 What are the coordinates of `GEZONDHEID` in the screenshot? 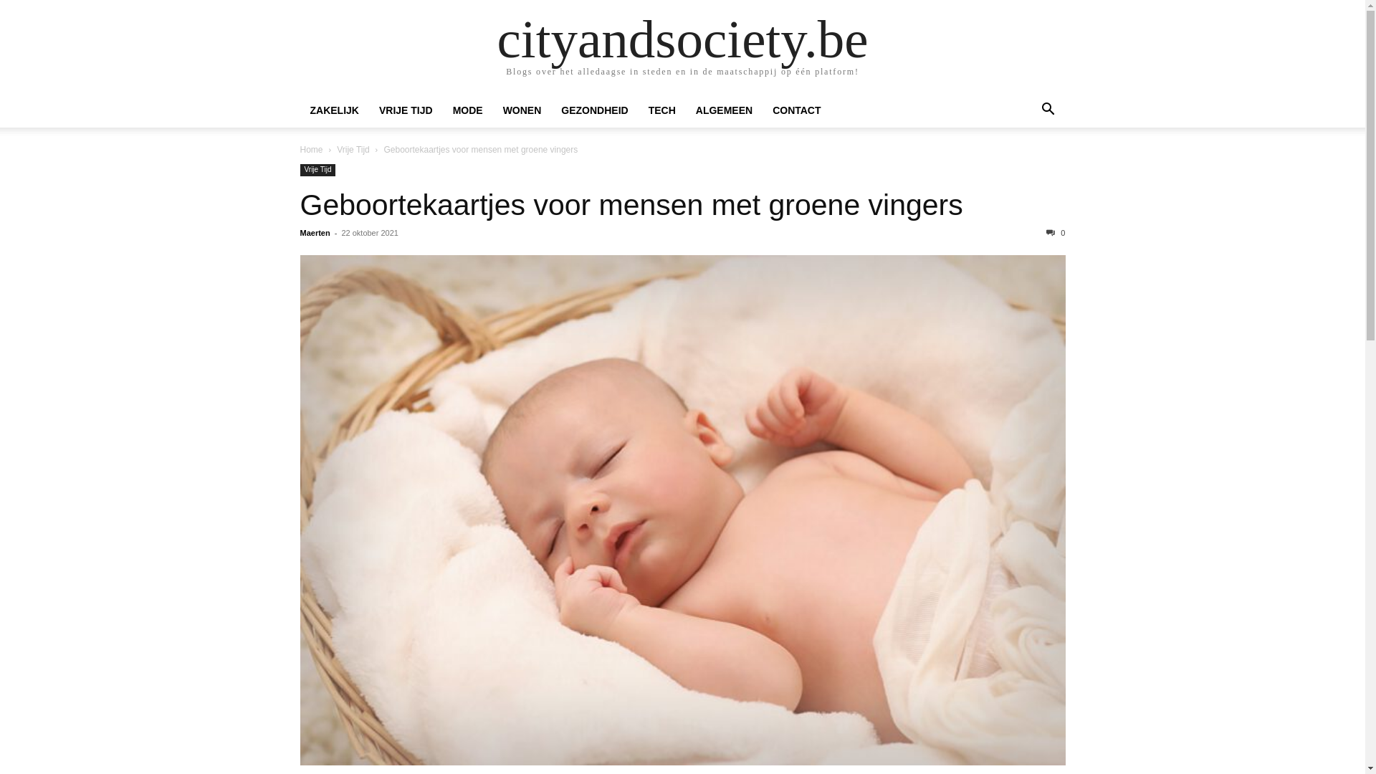 It's located at (595, 110).